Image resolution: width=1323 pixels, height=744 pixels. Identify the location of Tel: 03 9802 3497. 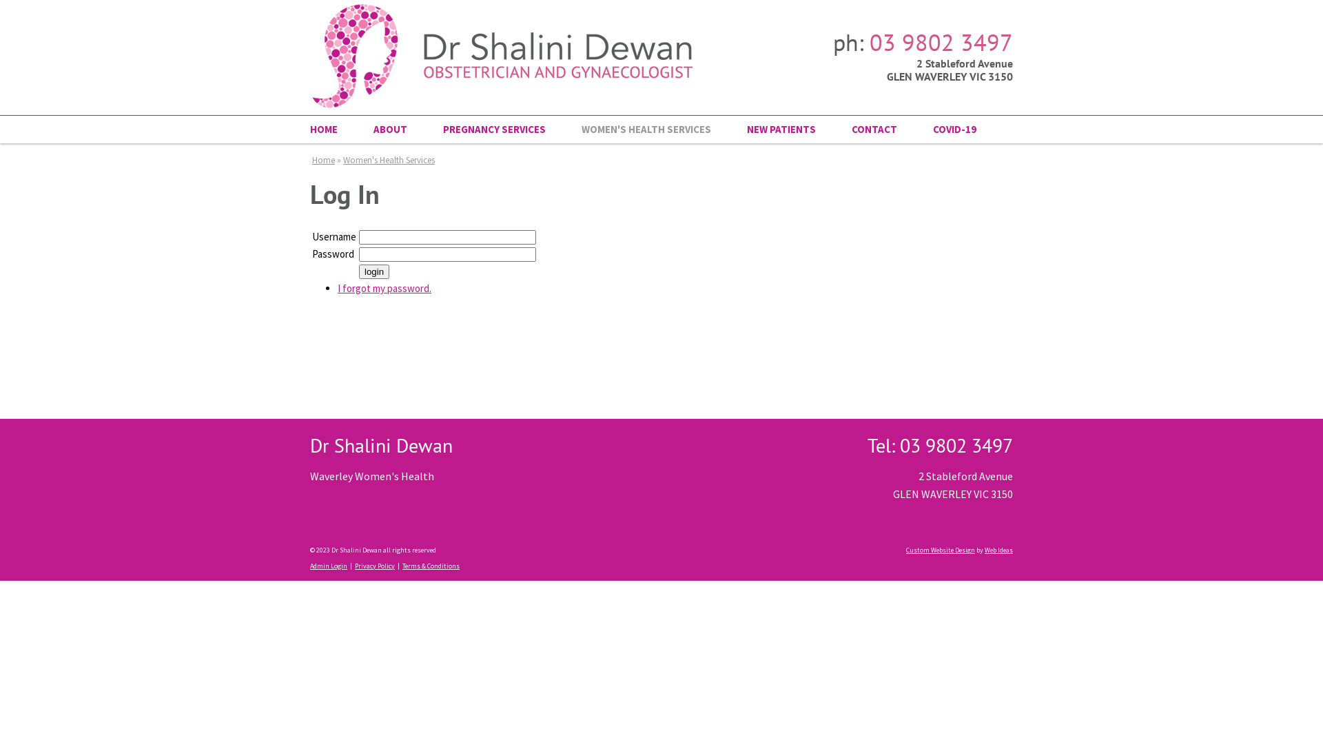
(940, 445).